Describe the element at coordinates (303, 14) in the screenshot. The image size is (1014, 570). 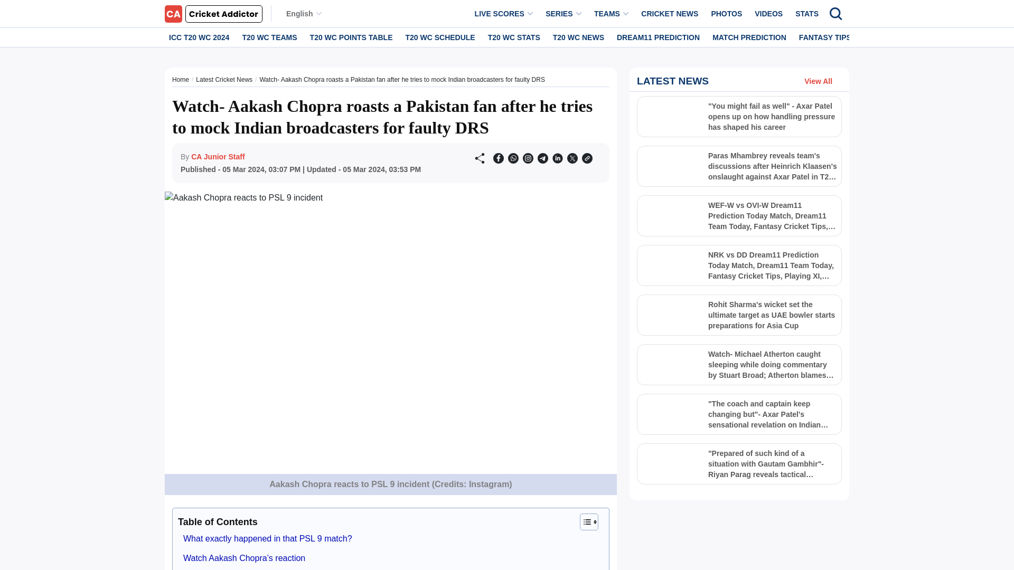
I see `English` at that location.